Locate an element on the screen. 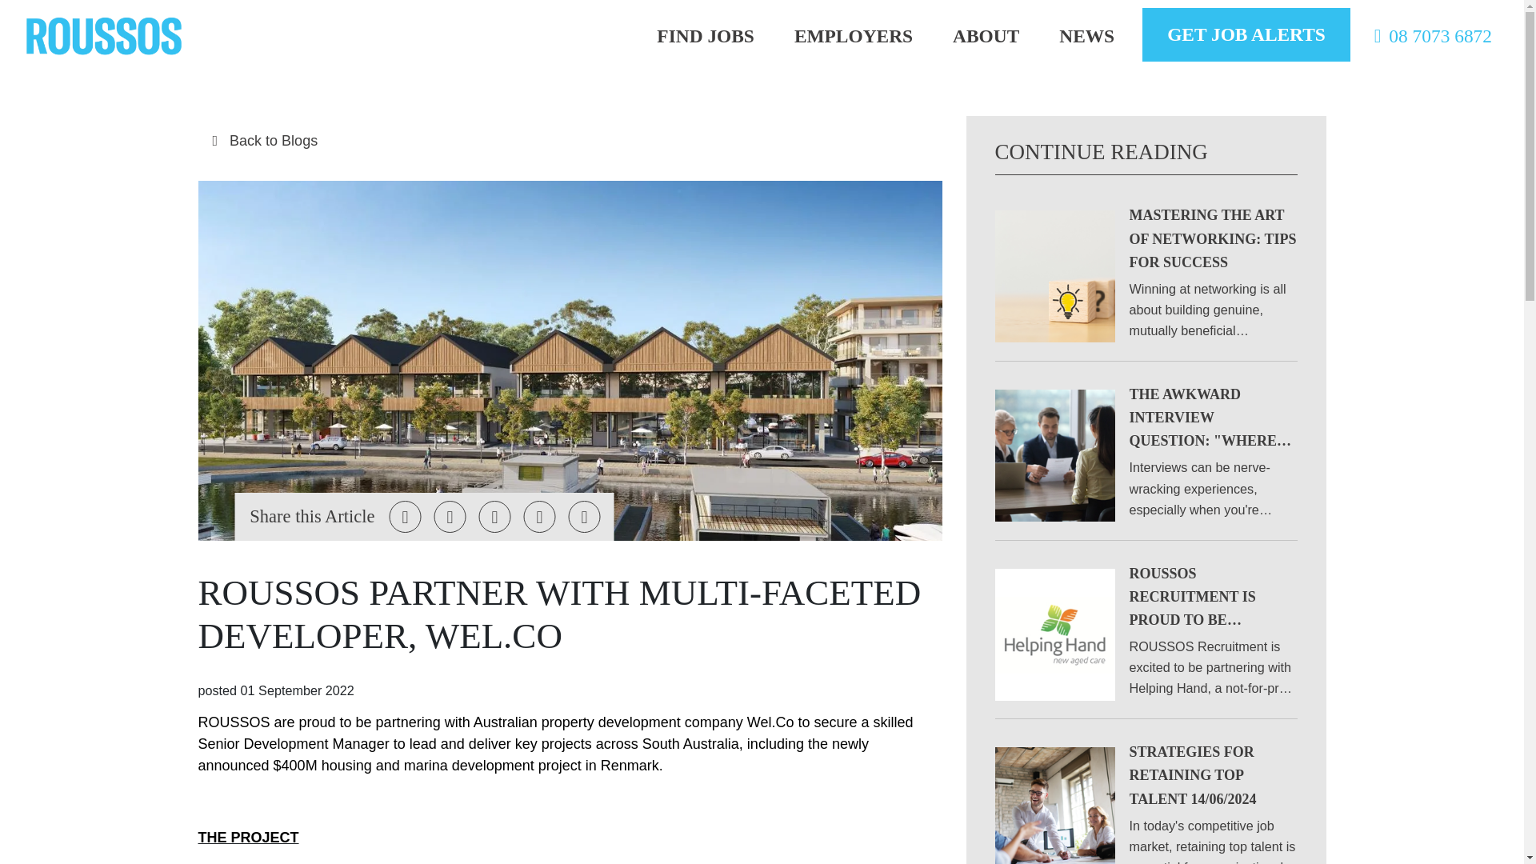  Email is located at coordinates (539, 517).